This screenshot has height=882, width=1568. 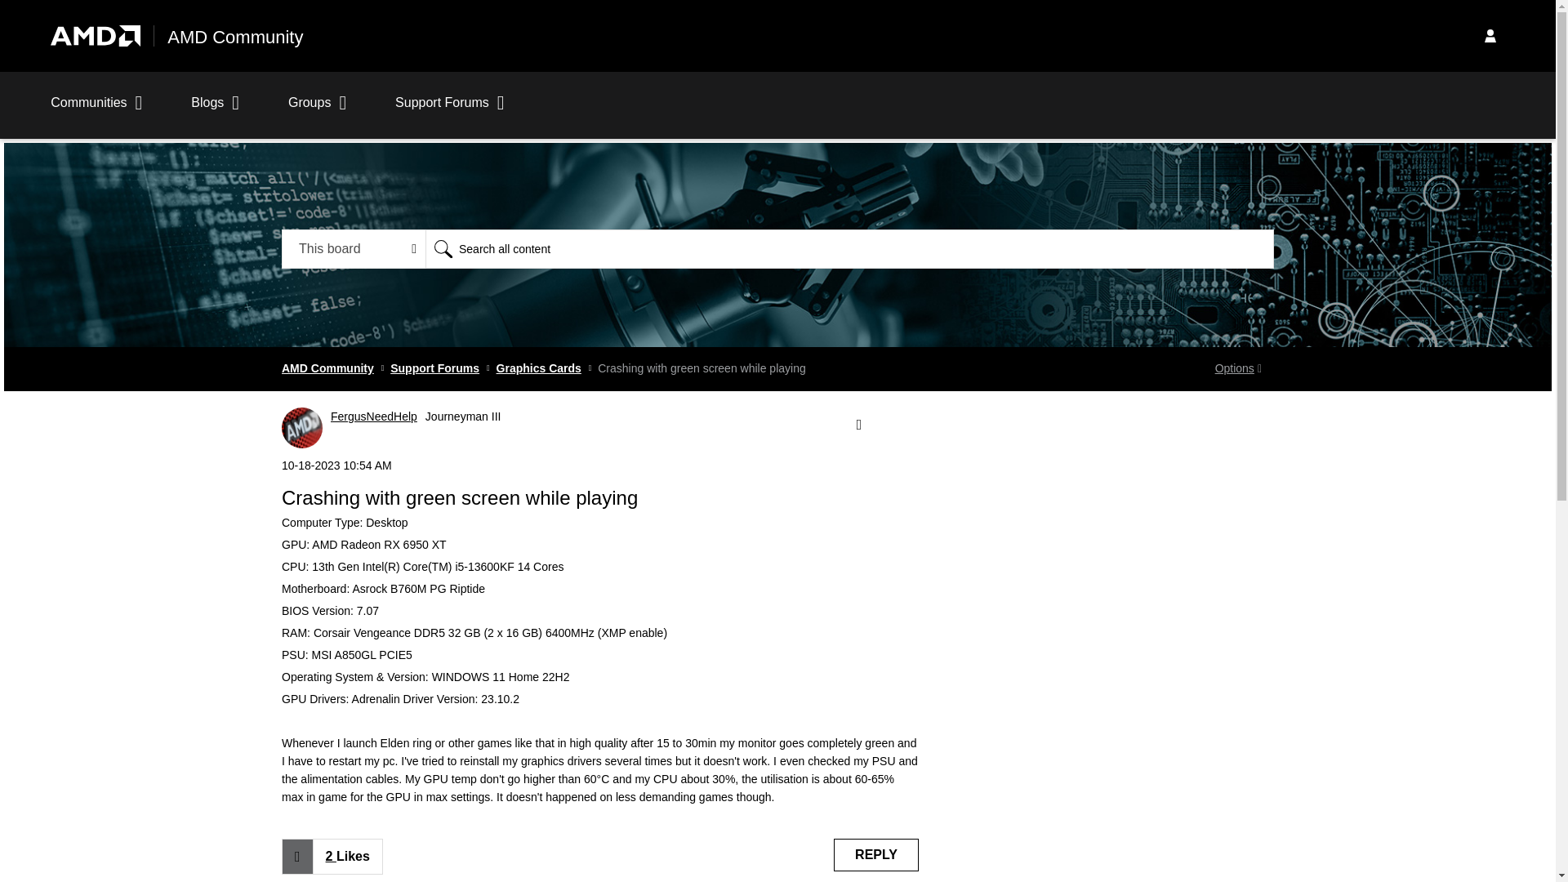 What do you see at coordinates (317, 111) in the screenshot?
I see `Groups` at bounding box center [317, 111].